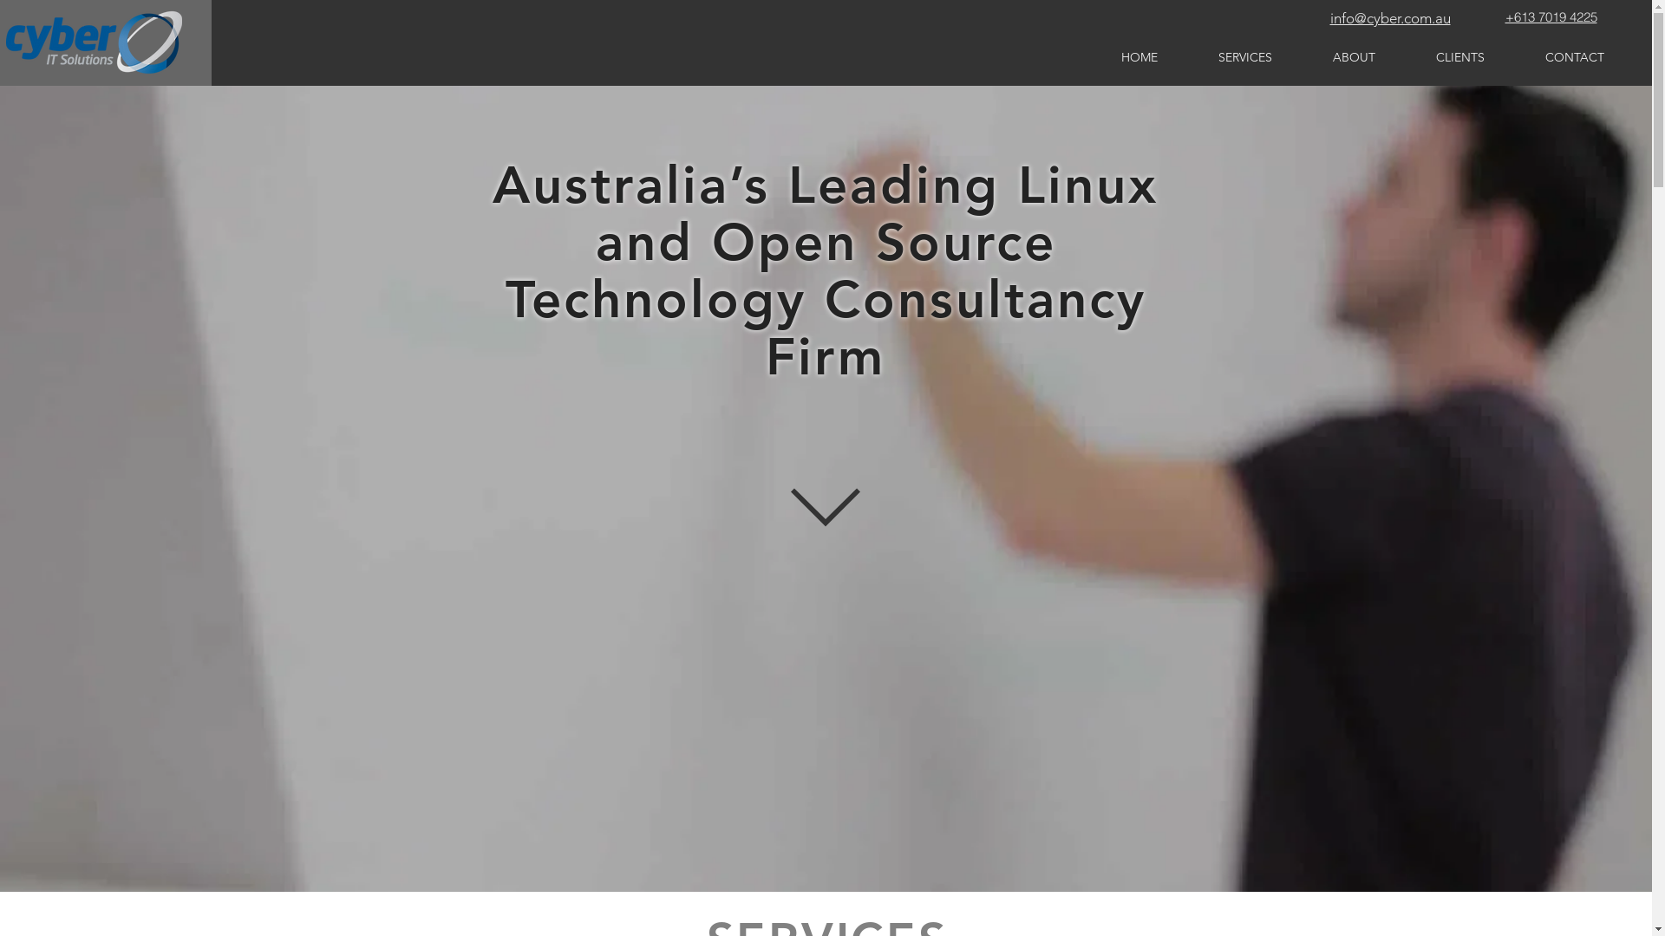 The width and height of the screenshot is (1665, 936). What do you see at coordinates (1460, 57) in the screenshot?
I see `CLIENTS` at bounding box center [1460, 57].